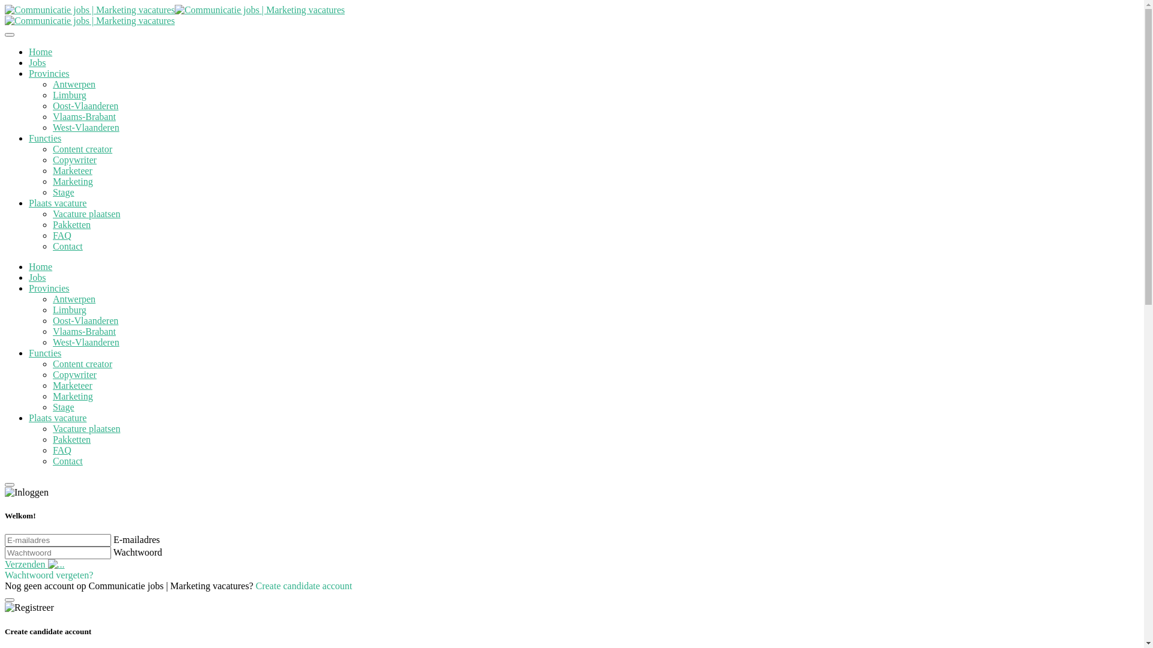  Describe the element at coordinates (49, 575) in the screenshot. I see `Wachtwoord vergeten?` at that location.